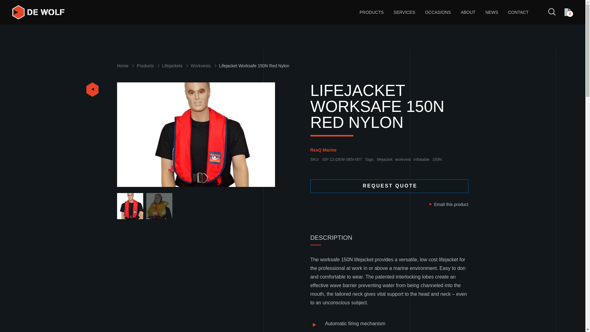 The height and width of the screenshot is (332, 590). What do you see at coordinates (372, 12) in the screenshot?
I see `PRODUCTS` at bounding box center [372, 12].